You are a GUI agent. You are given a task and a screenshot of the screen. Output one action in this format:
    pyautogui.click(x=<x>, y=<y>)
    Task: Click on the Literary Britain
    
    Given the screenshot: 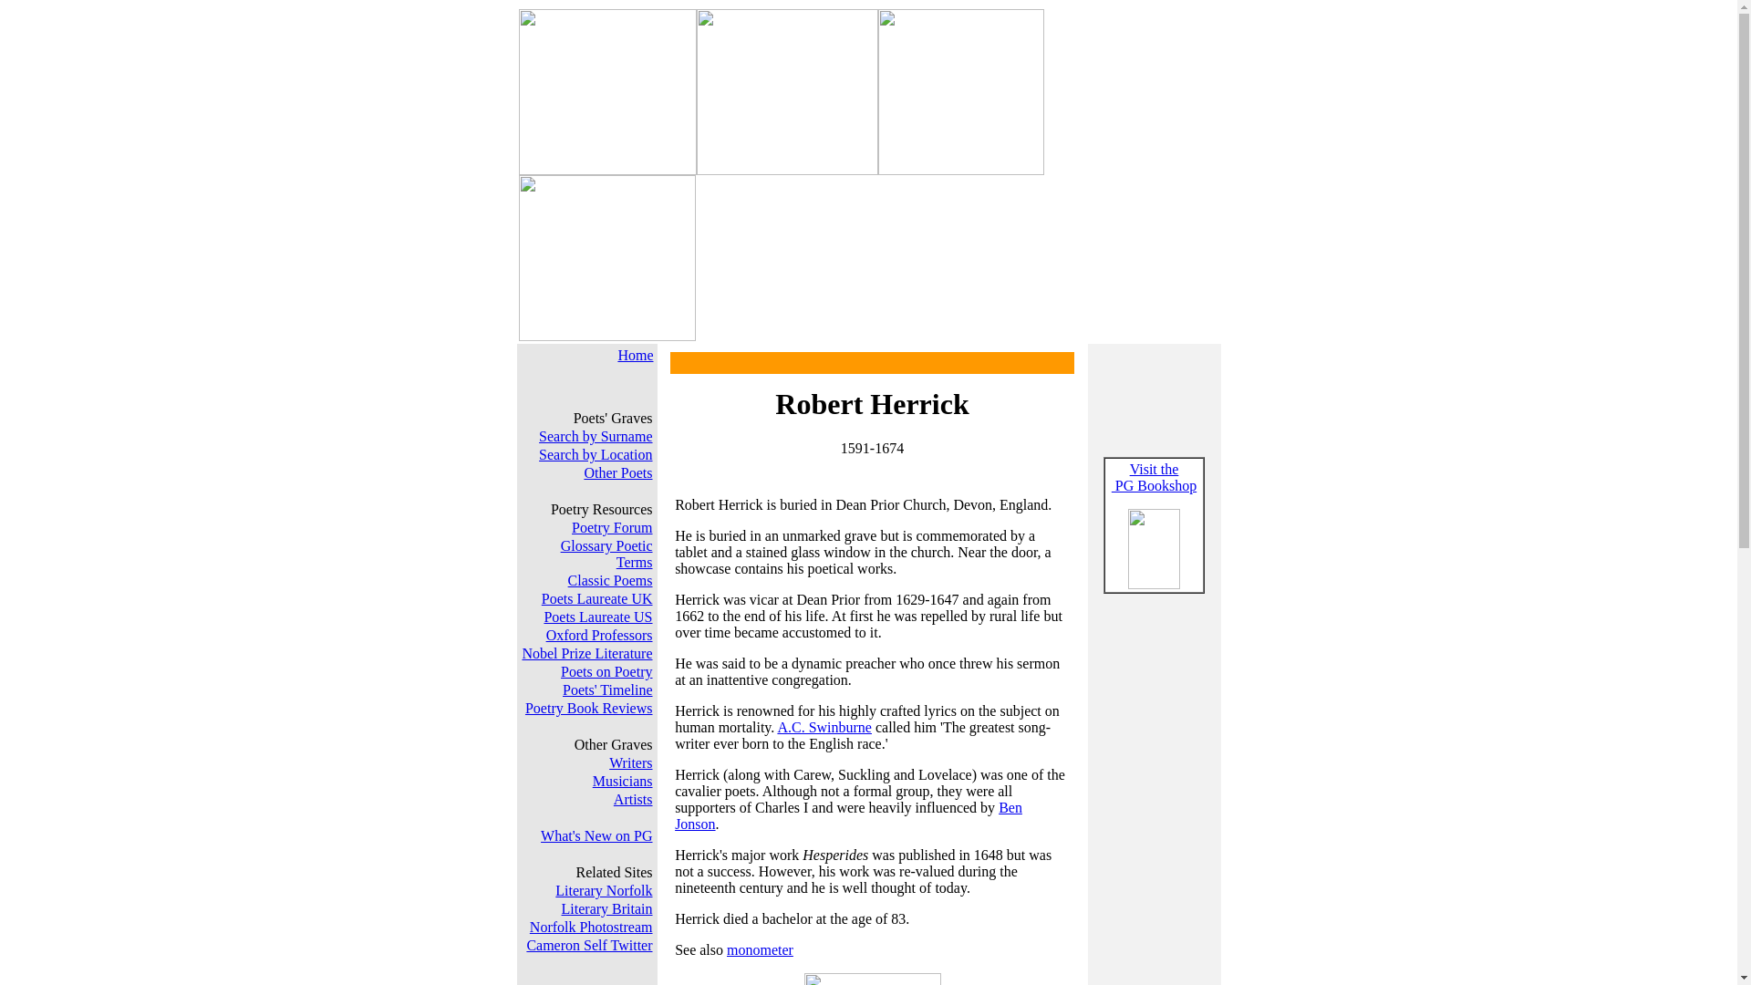 What is the action you would take?
    pyautogui.click(x=623, y=781)
    